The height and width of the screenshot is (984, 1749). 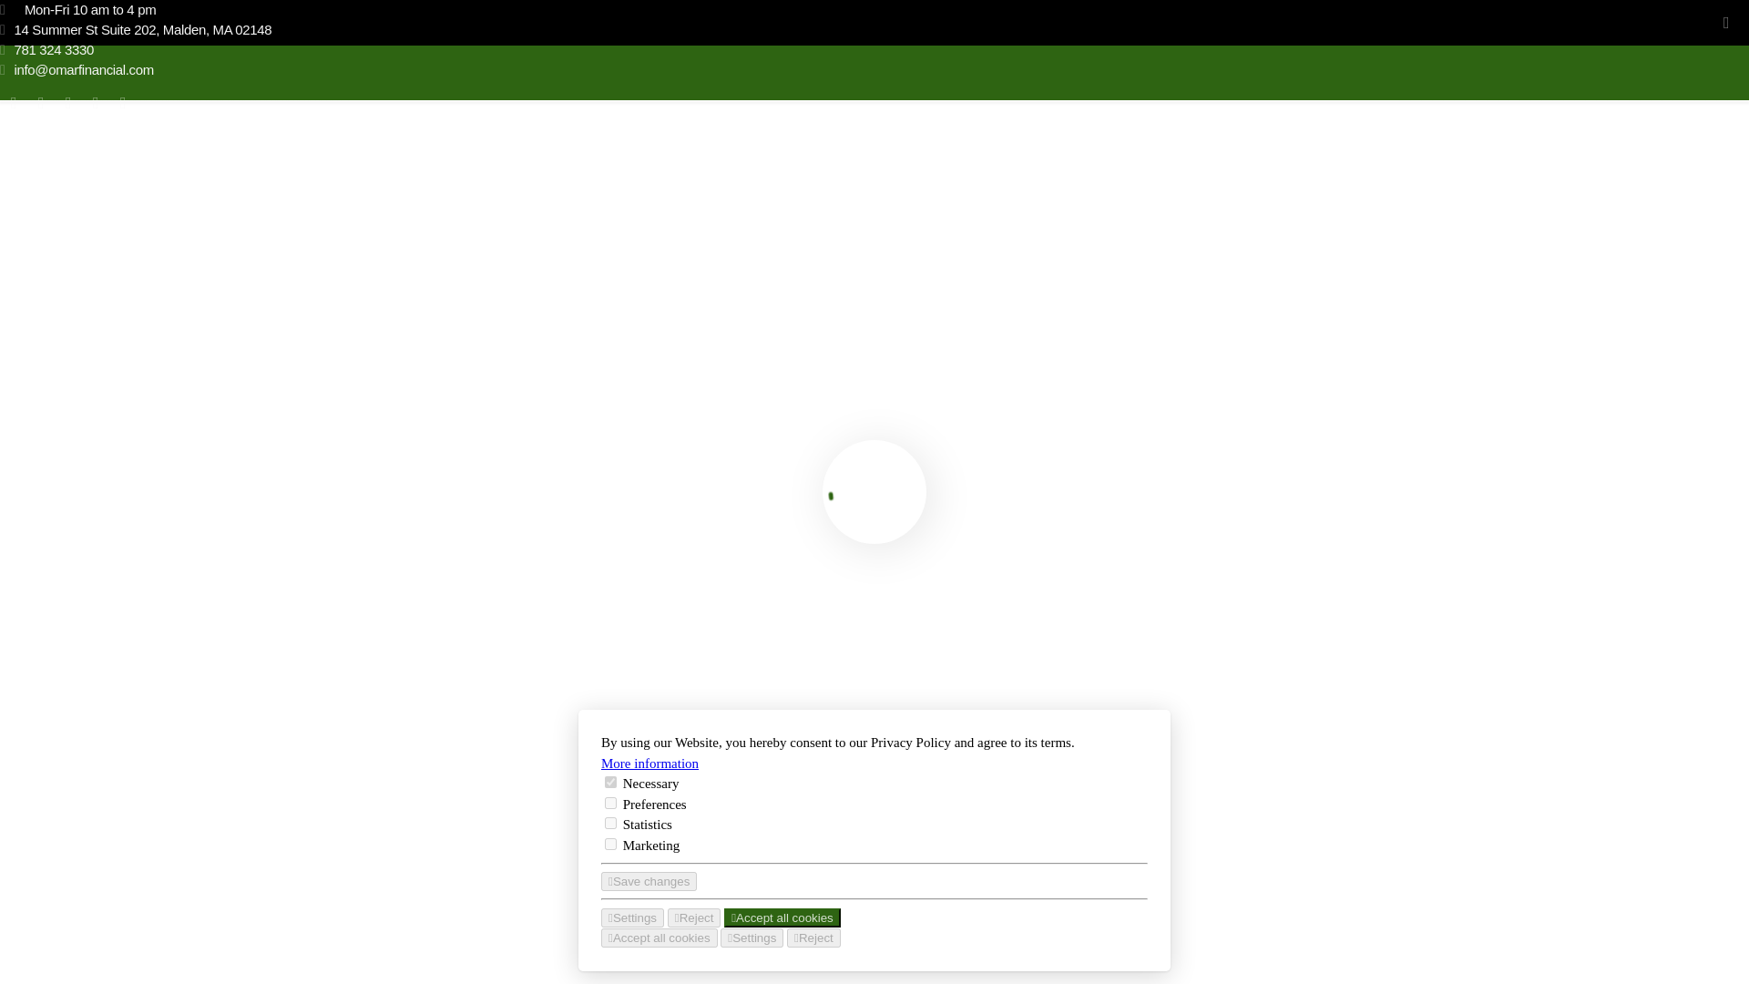 What do you see at coordinates (192, 680) in the screenshot?
I see `Family` at bounding box center [192, 680].